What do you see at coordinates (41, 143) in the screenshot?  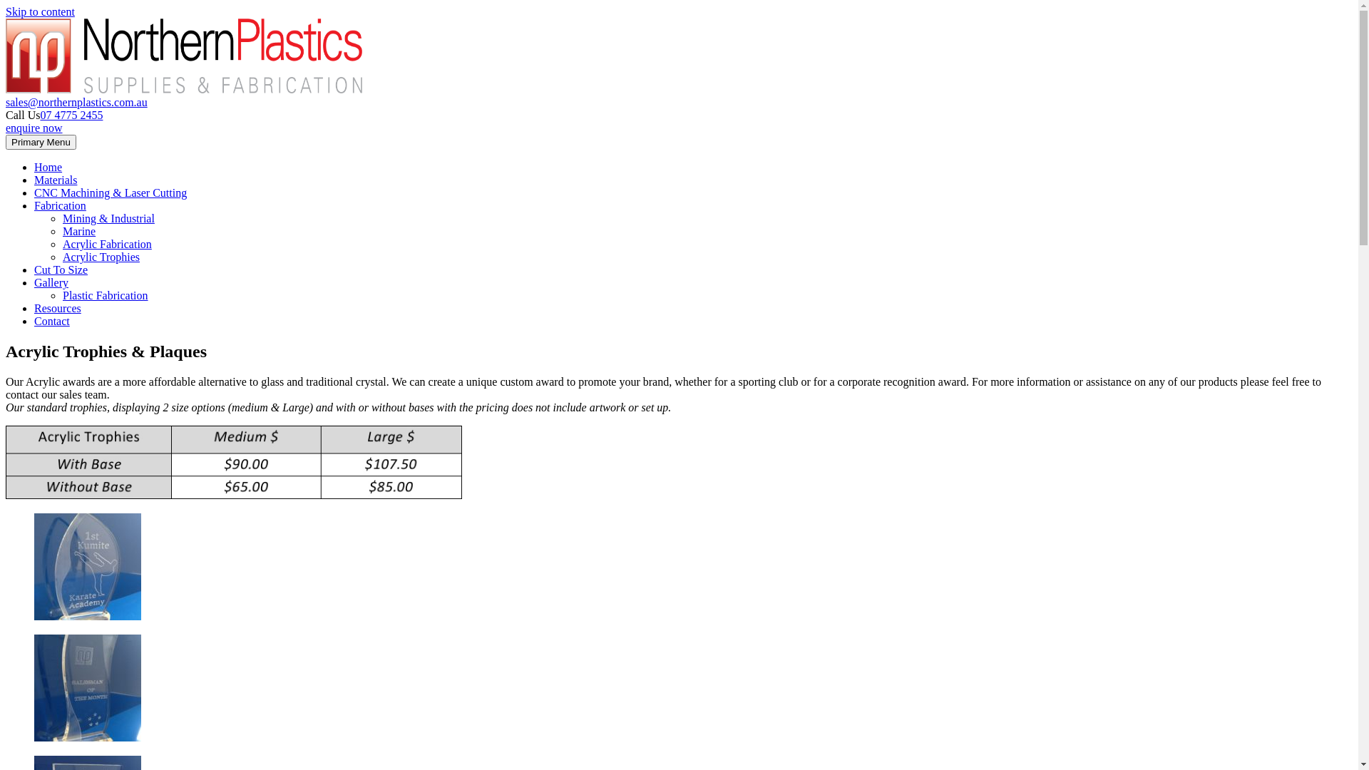 I see `Primary Menu` at bounding box center [41, 143].